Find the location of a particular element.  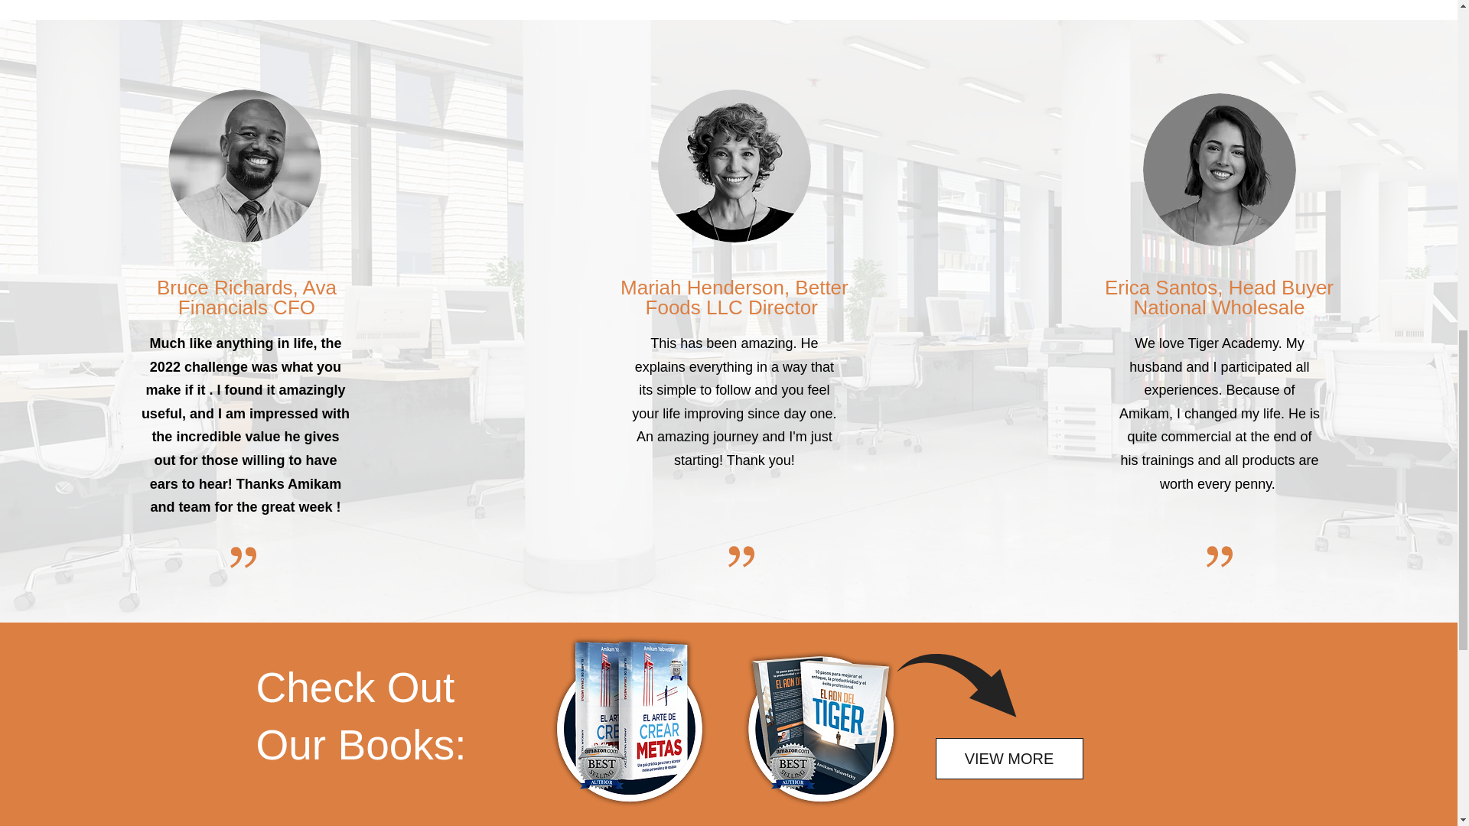

GettyImages-124893619.jpg is located at coordinates (734, 165).